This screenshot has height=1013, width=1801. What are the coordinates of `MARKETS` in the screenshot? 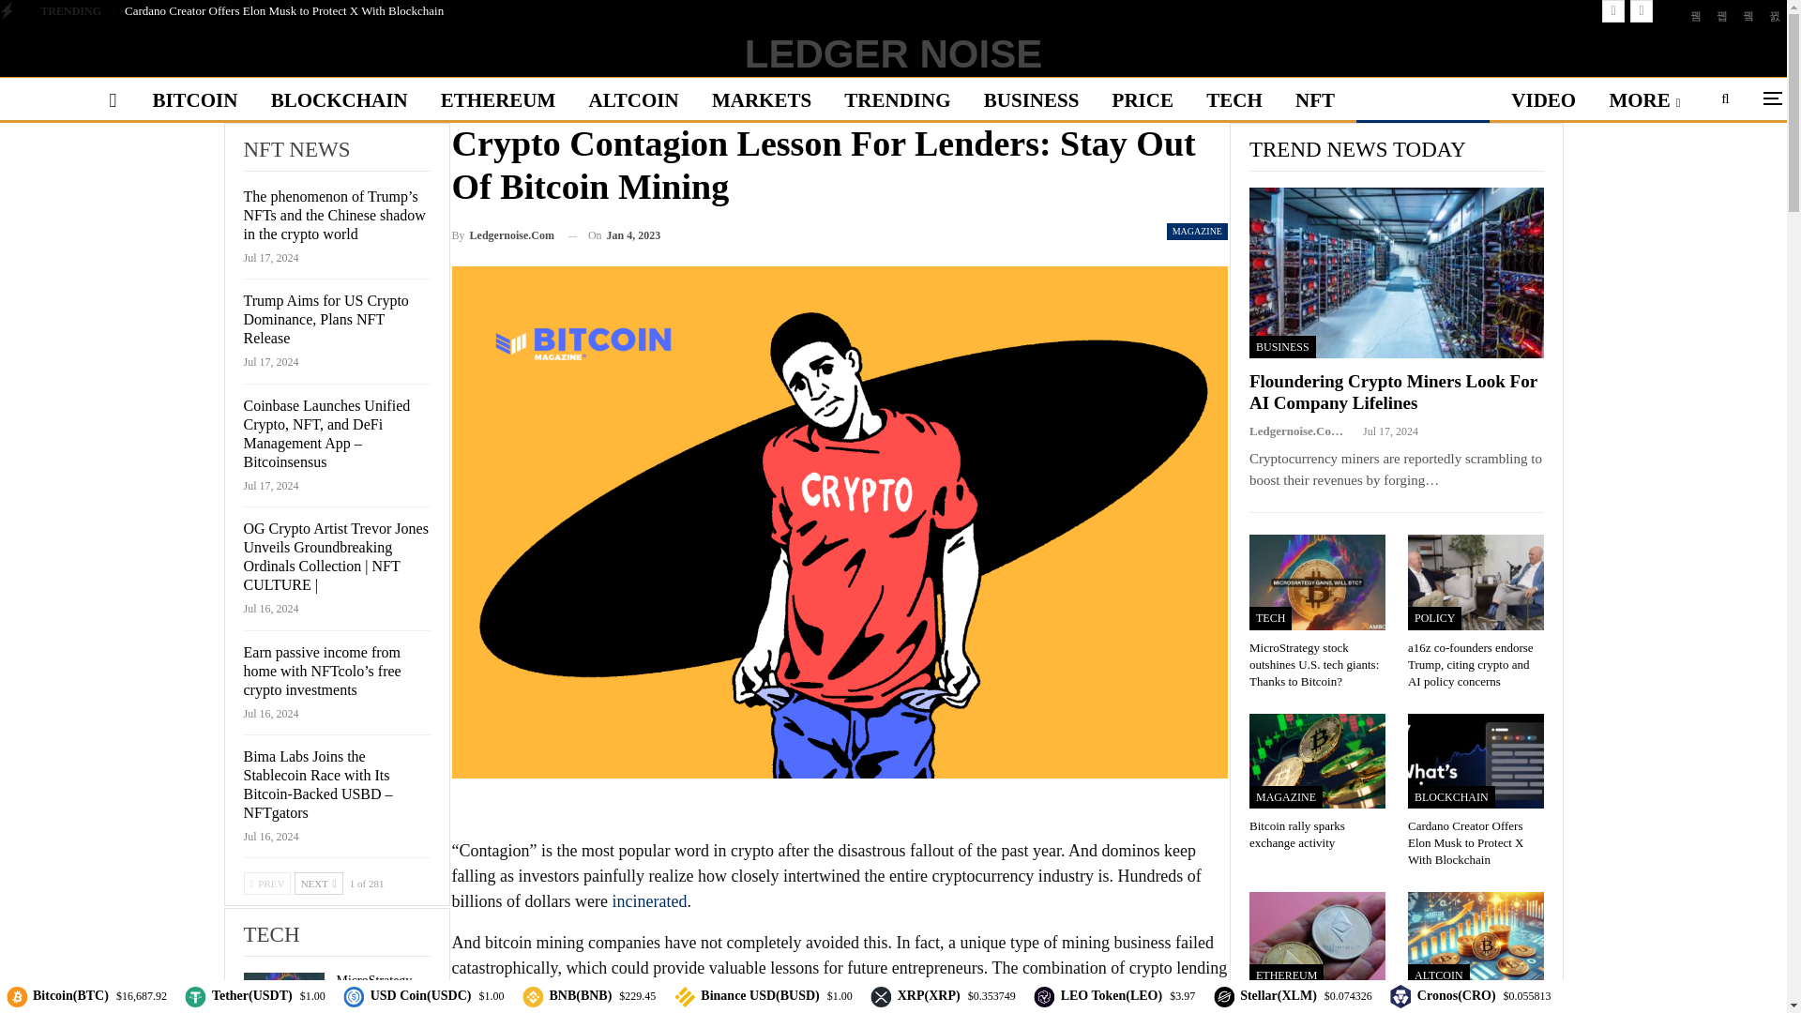 It's located at (762, 99).